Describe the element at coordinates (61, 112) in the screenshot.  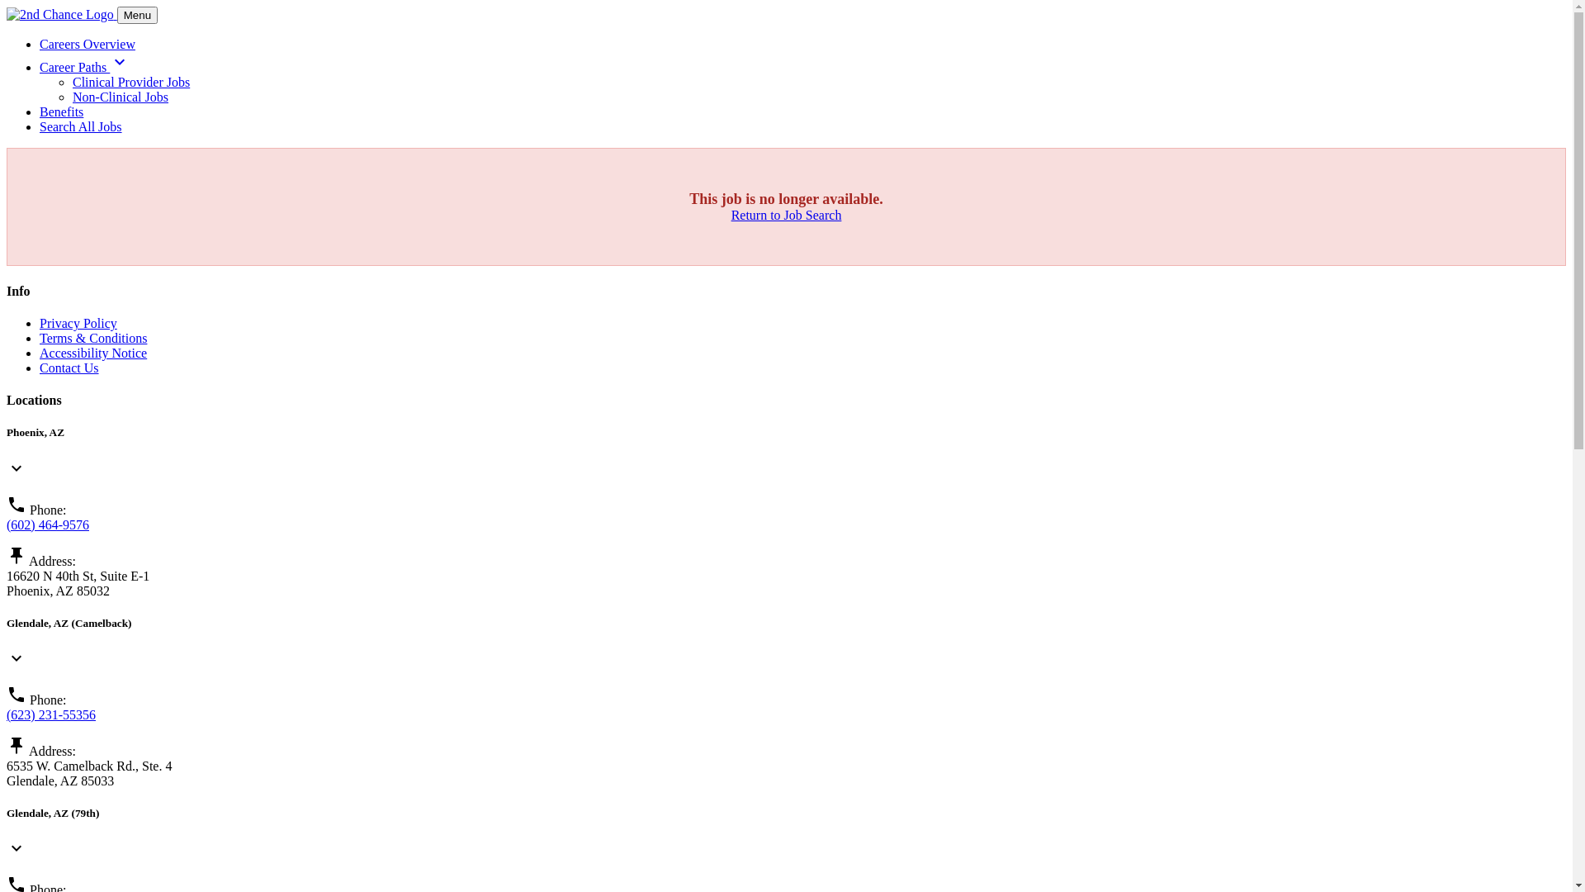
I see `Benefits` at that location.